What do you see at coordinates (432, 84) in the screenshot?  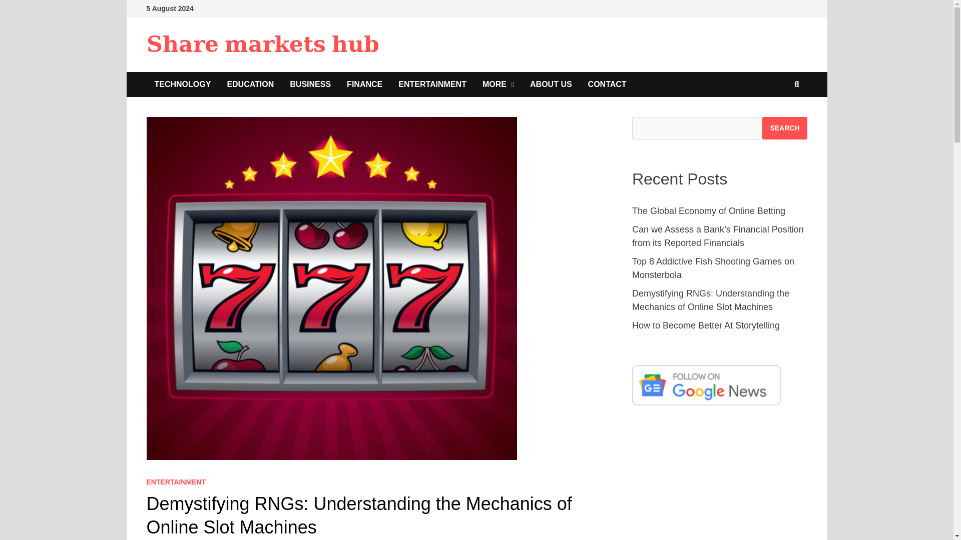 I see `ENTERTAINMENT` at bounding box center [432, 84].